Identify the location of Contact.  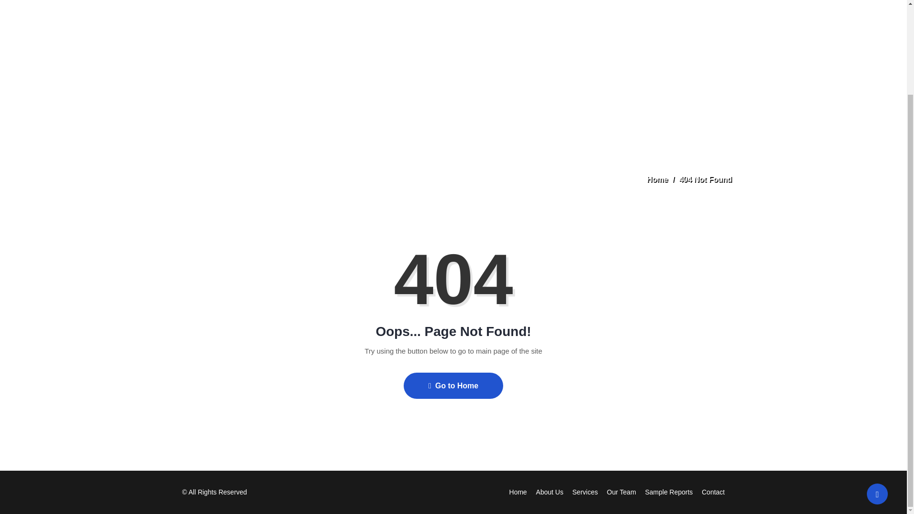
(713, 492).